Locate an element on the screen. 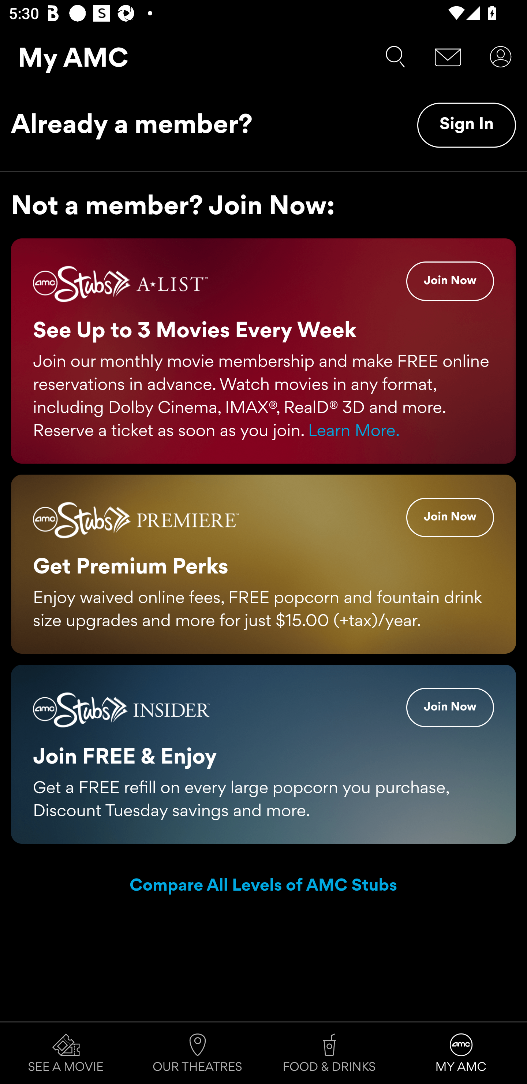 Image resolution: width=527 pixels, height=1084 pixels. Message Center is located at coordinates (448, 57).